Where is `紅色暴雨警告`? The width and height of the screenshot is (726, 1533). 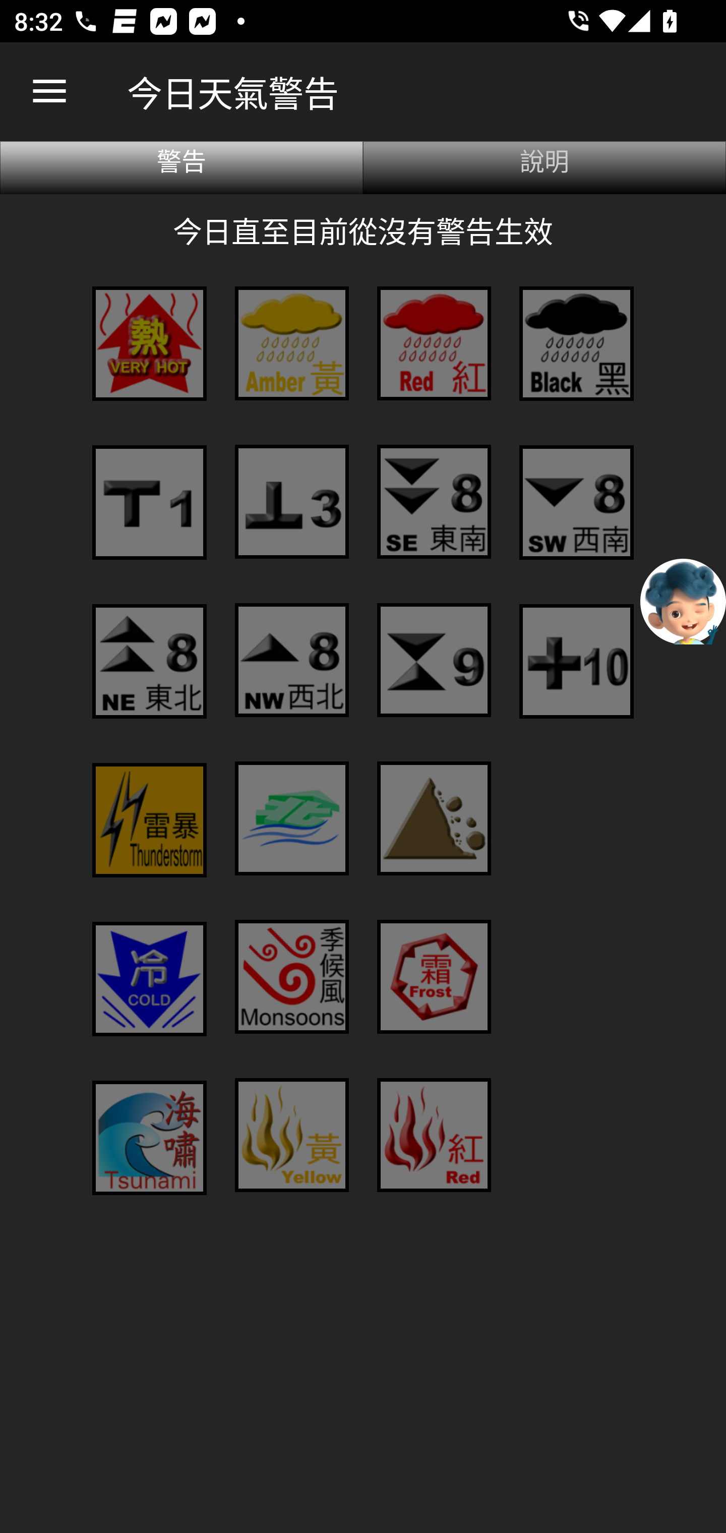 紅色暴雨警告 is located at coordinates (434, 343).